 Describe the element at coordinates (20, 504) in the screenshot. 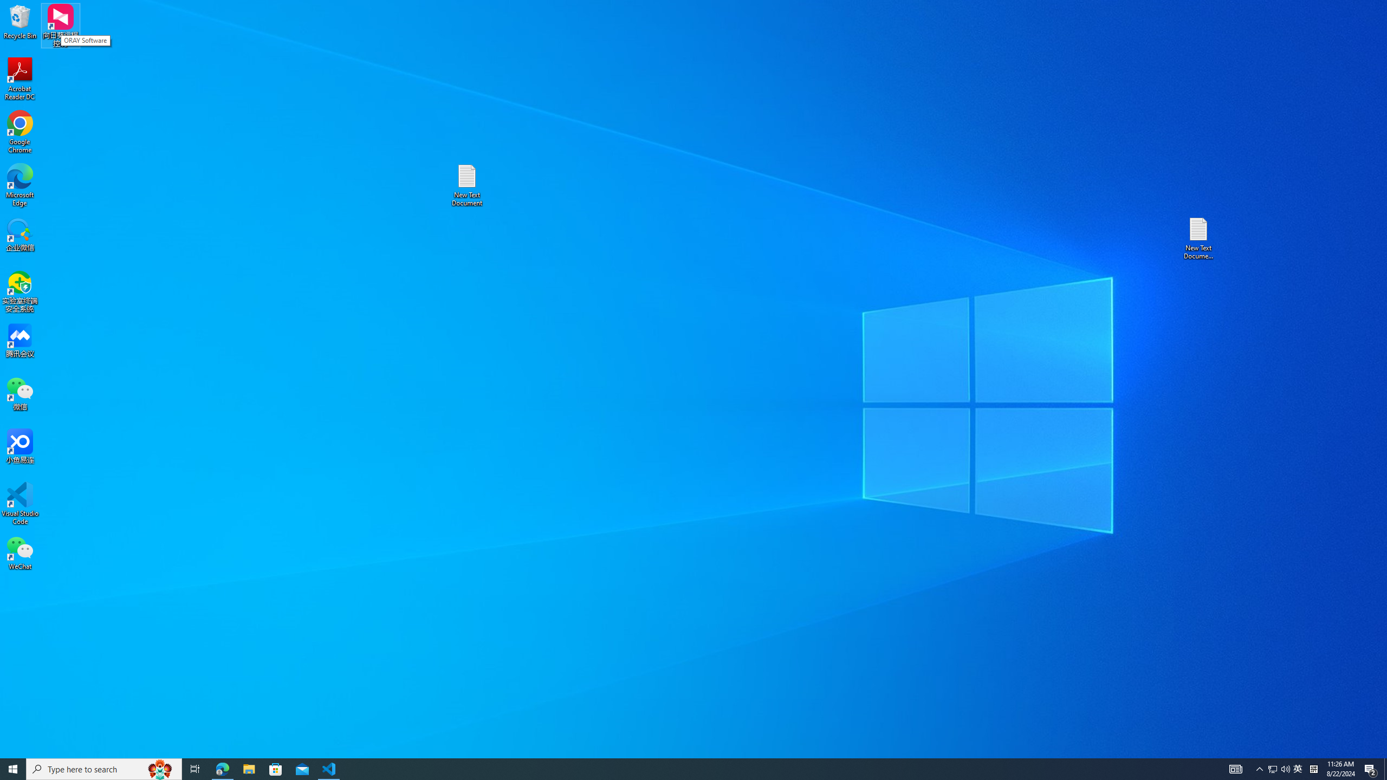

I see `Visual Studio Code` at that location.